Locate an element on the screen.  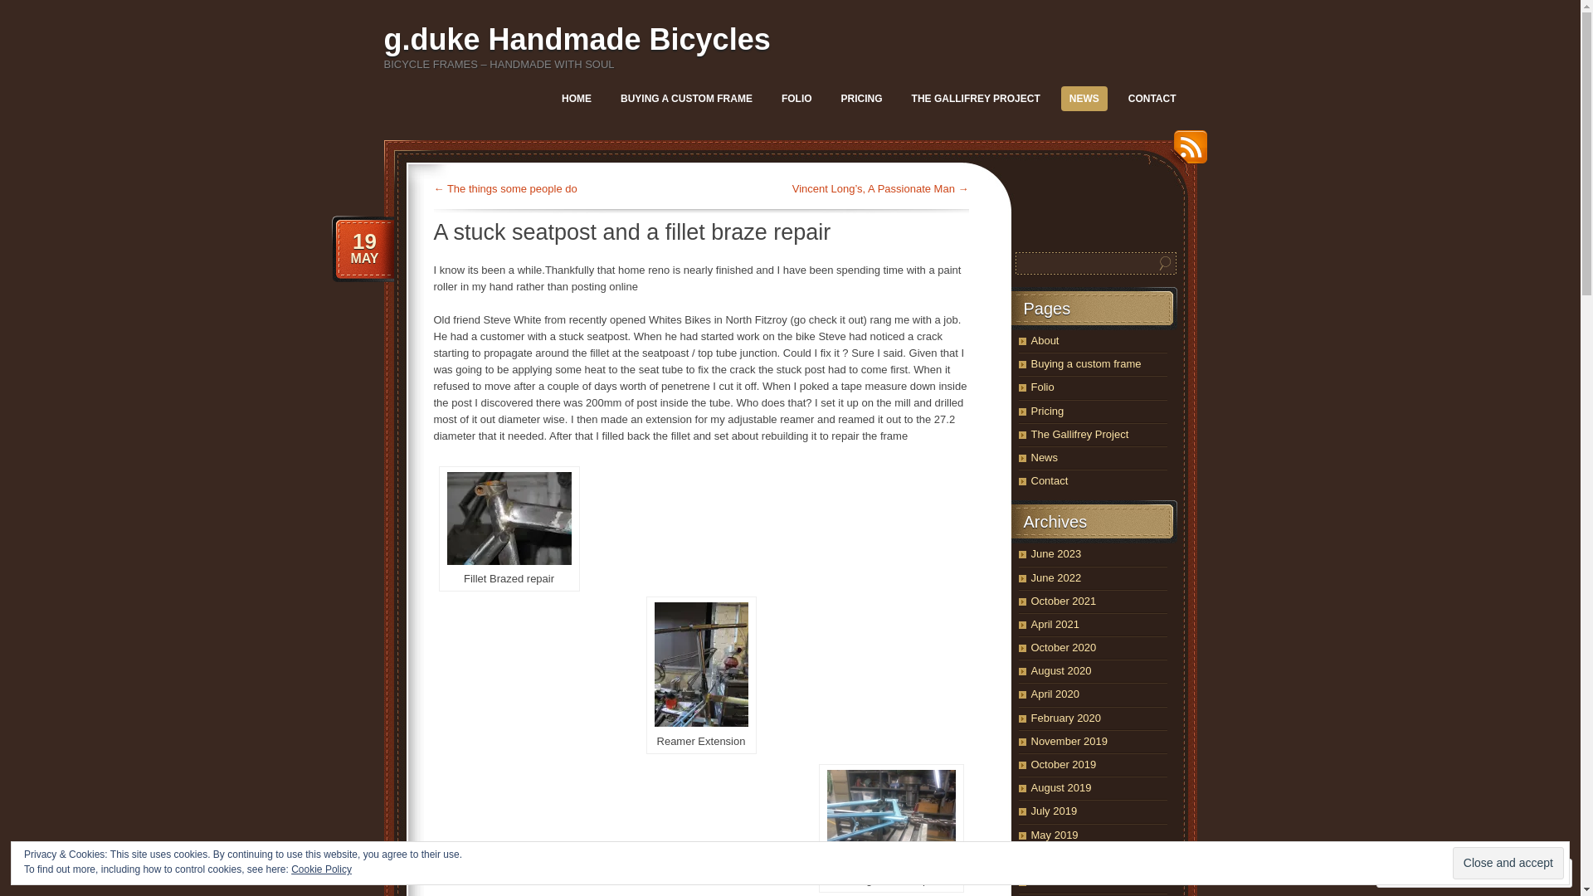
Buying a custom frame is located at coordinates (1085, 363).